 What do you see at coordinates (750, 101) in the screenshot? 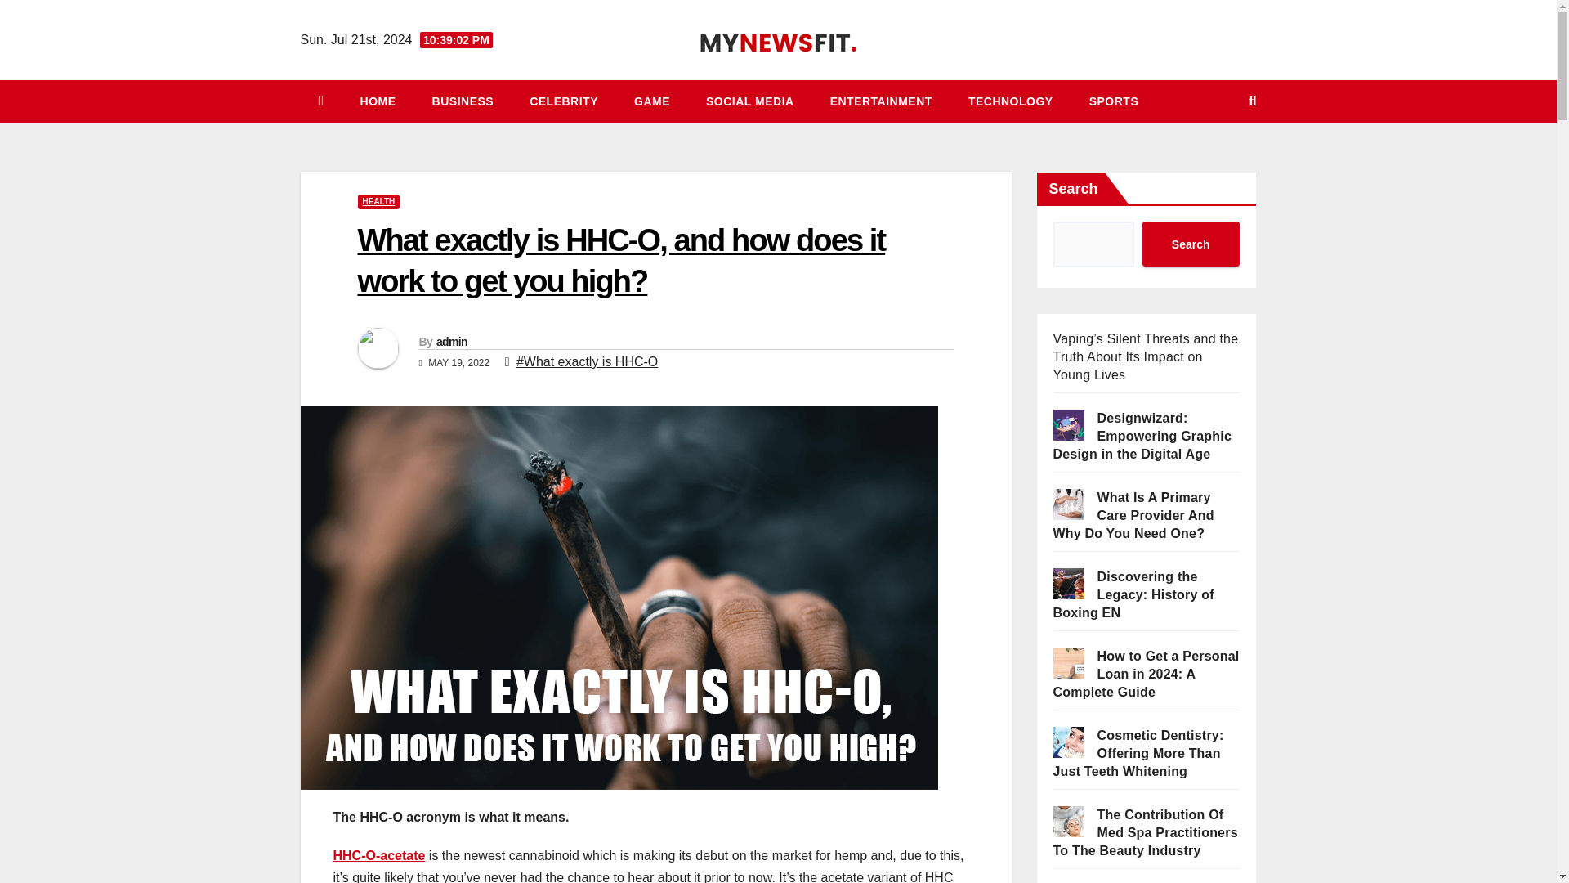
I see `Social Media` at bounding box center [750, 101].